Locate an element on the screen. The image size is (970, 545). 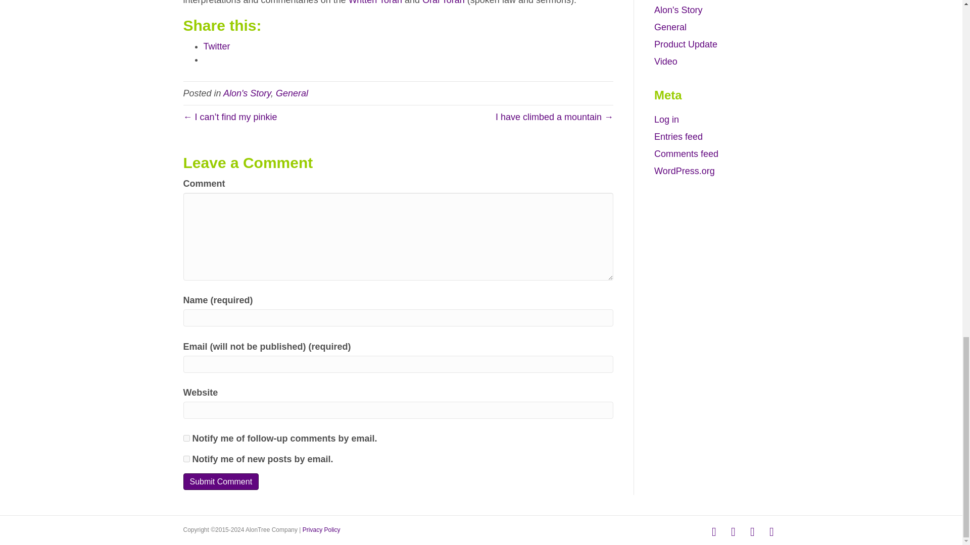
Oral Torah is located at coordinates (443, 2).